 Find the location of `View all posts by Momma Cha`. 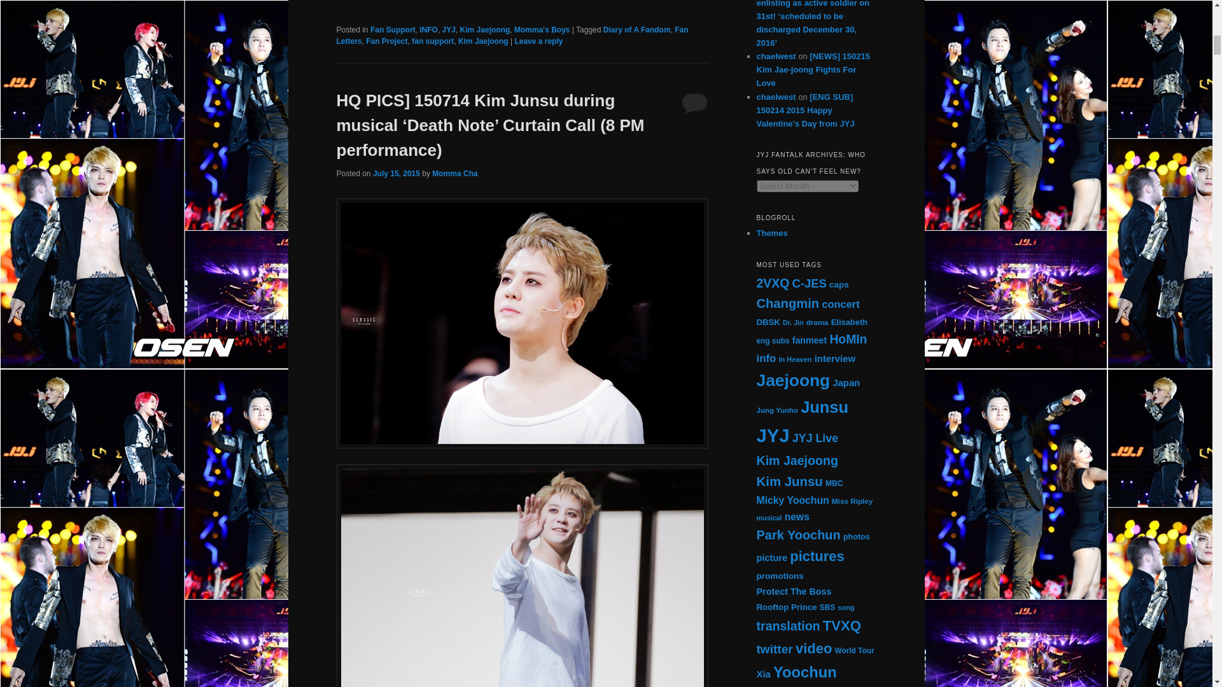

View all posts by Momma Cha is located at coordinates (454, 173).